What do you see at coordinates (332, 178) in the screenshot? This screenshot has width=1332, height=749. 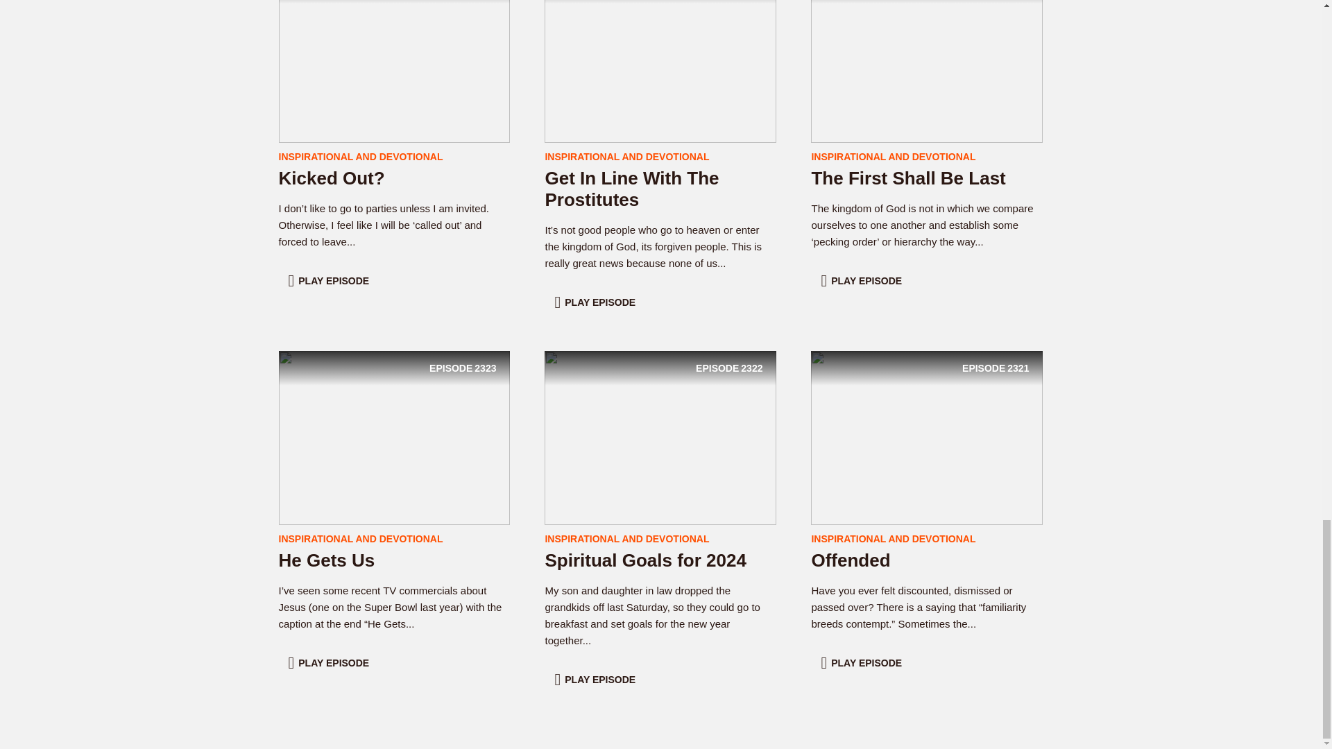 I see `Kicked Out?` at bounding box center [332, 178].